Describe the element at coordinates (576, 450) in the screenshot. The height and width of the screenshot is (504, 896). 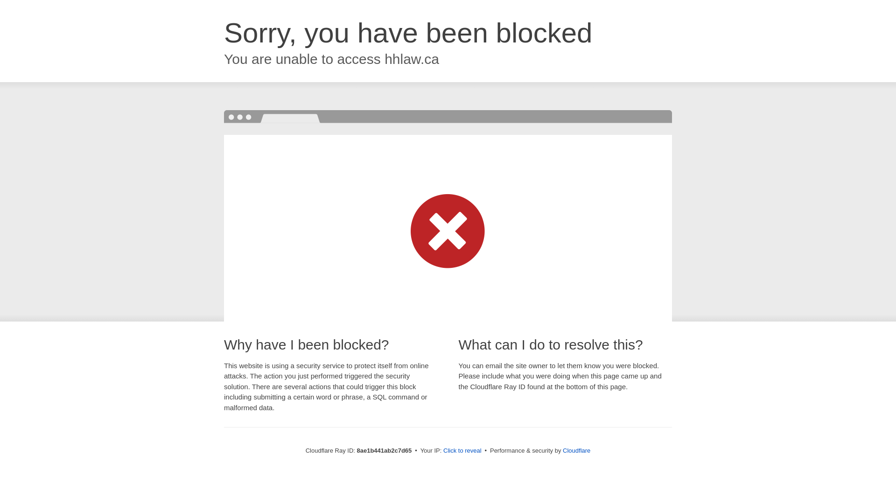
I see `Cloudflare` at that location.